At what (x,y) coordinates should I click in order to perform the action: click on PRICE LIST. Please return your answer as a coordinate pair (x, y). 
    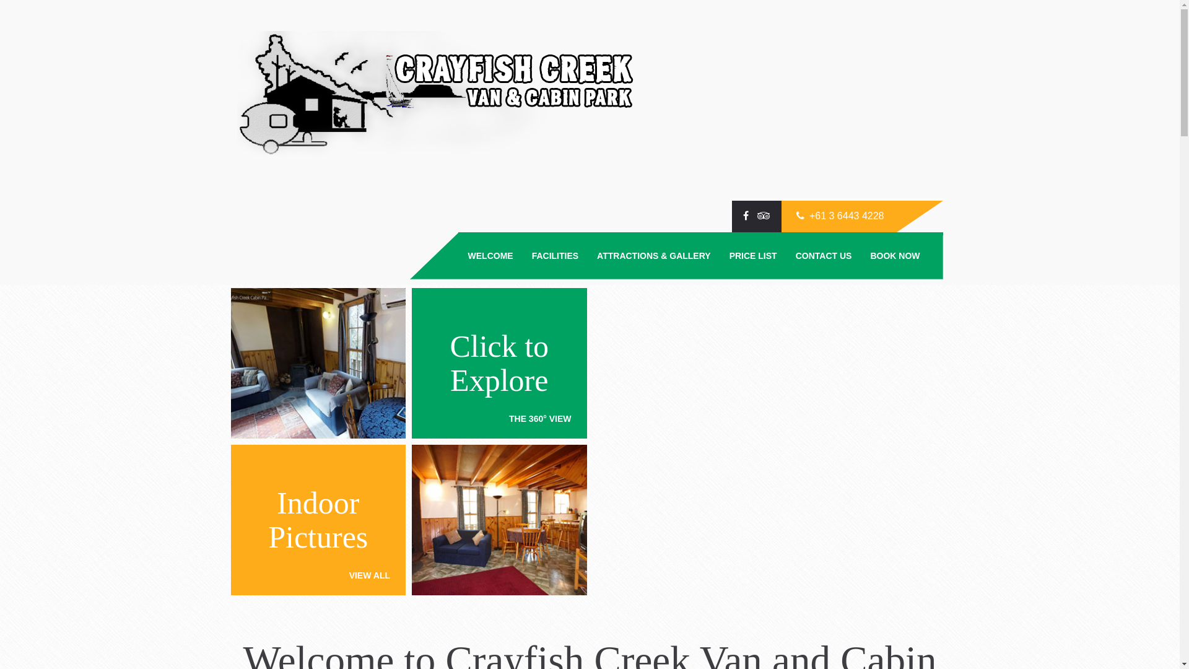
    Looking at the image, I should click on (753, 256).